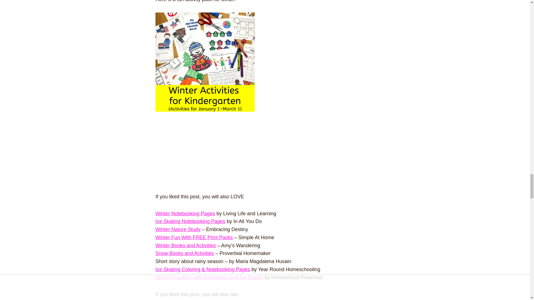 The width and height of the screenshot is (534, 300). I want to click on Winter Counting with Snowflakes and Ice Skates, so click(209, 277).